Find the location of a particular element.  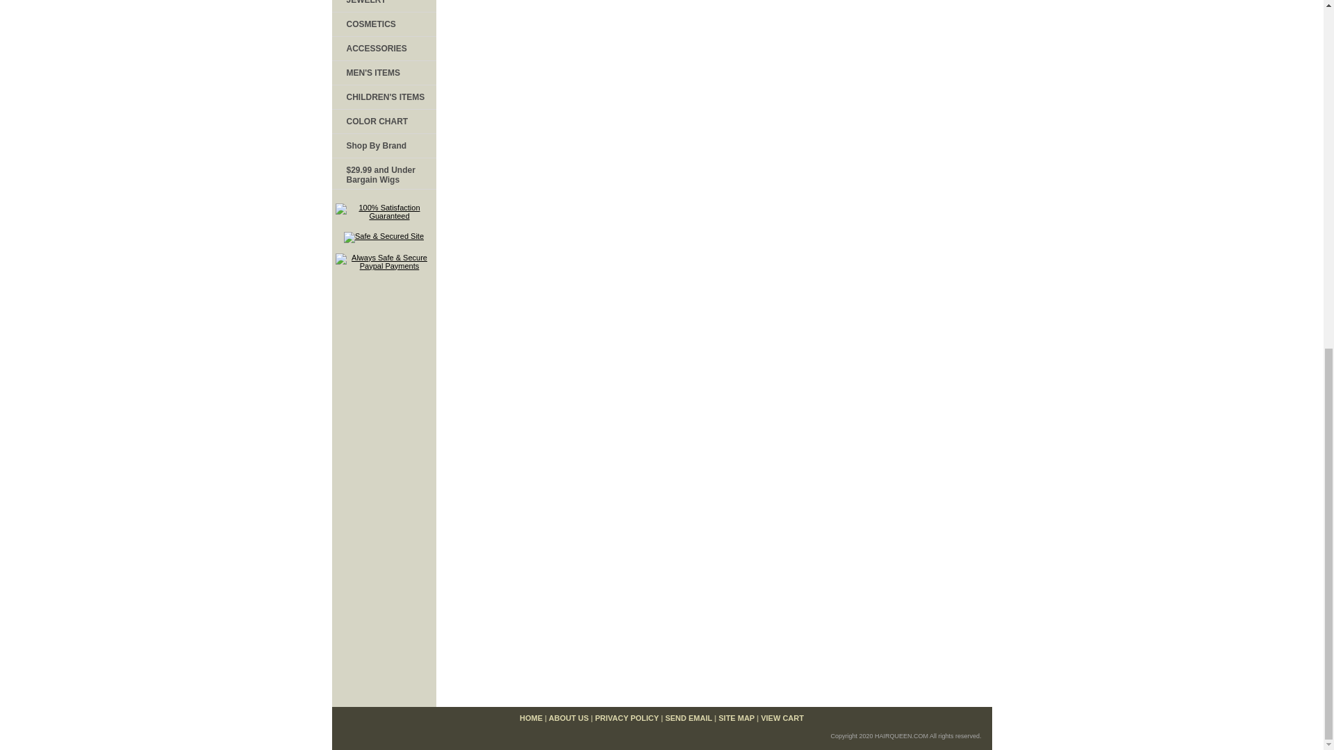

MEN'S ITEMS is located at coordinates (384, 73).